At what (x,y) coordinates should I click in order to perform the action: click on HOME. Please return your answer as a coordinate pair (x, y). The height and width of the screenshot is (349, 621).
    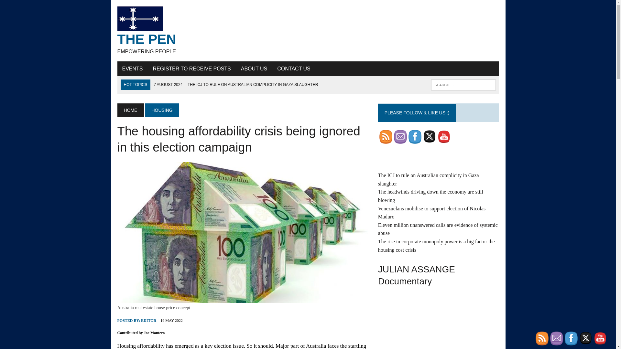
    Looking at the image, I should click on (294, 69).